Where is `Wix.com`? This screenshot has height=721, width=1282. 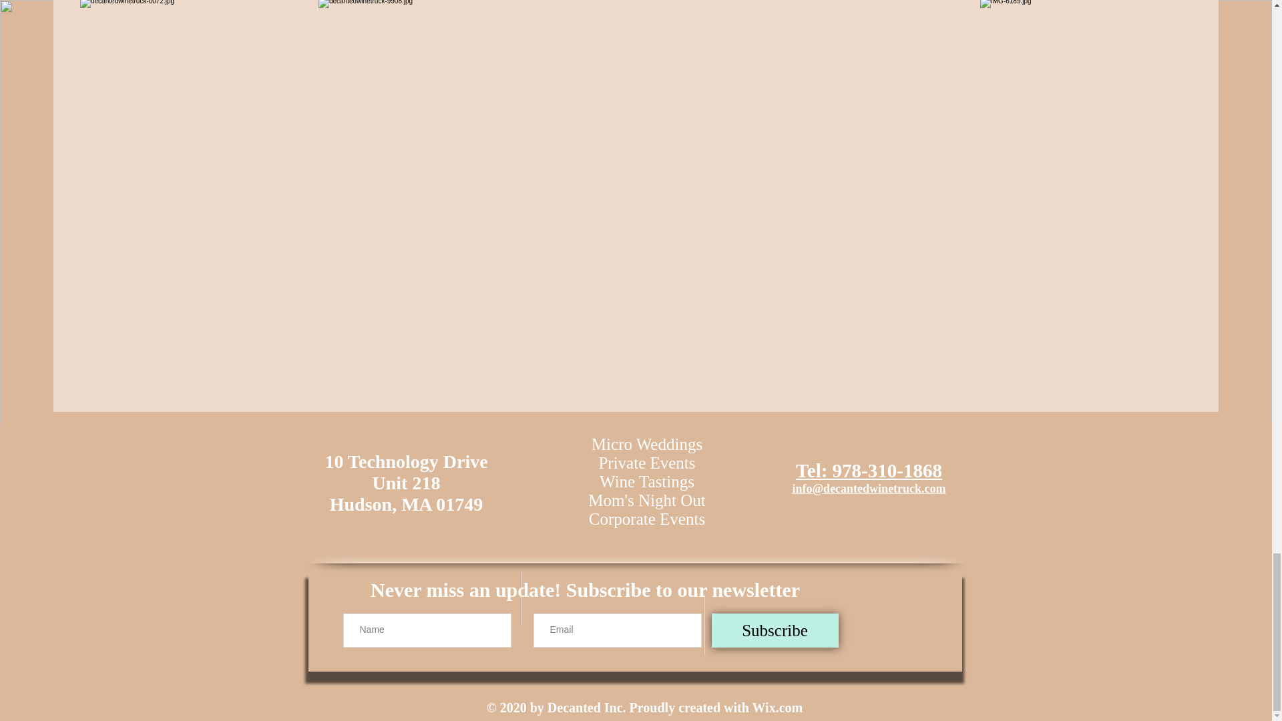
Wix.com is located at coordinates (777, 708).